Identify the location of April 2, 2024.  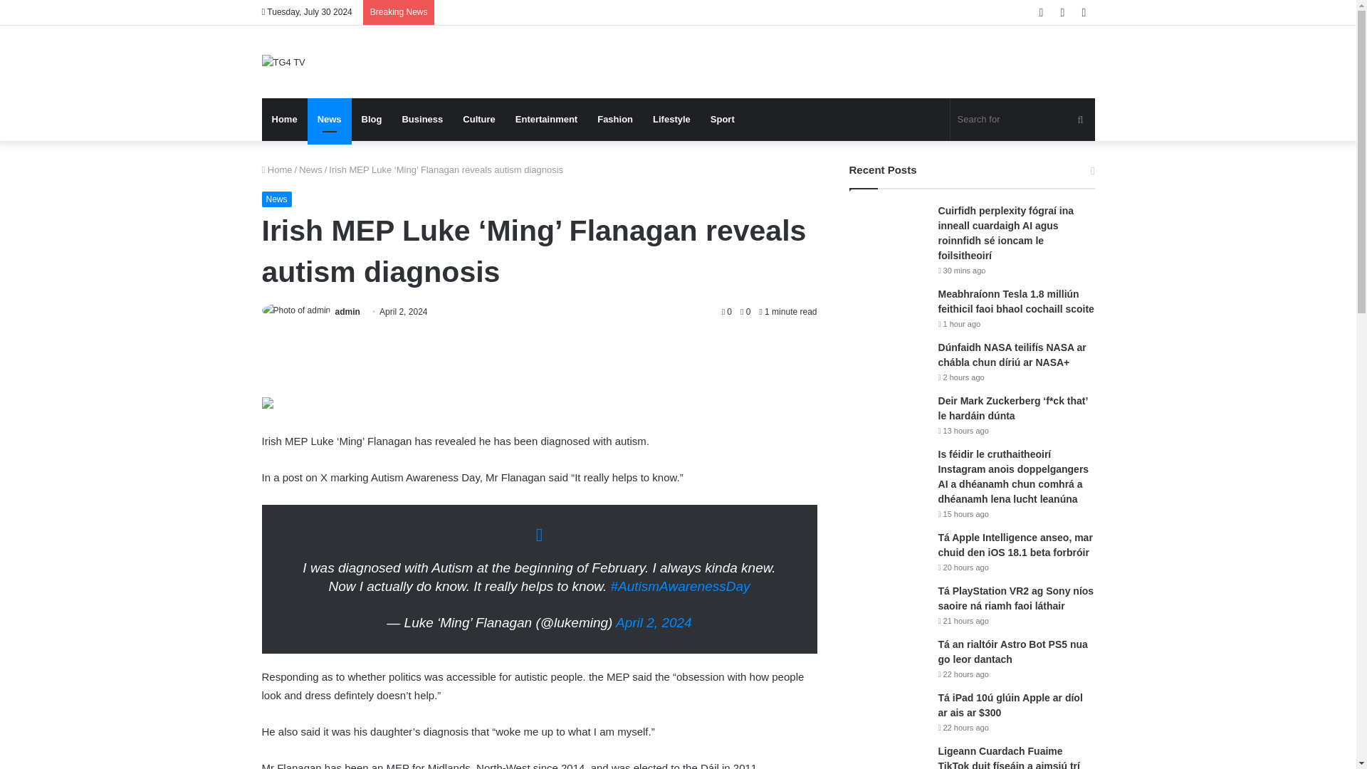
(654, 622).